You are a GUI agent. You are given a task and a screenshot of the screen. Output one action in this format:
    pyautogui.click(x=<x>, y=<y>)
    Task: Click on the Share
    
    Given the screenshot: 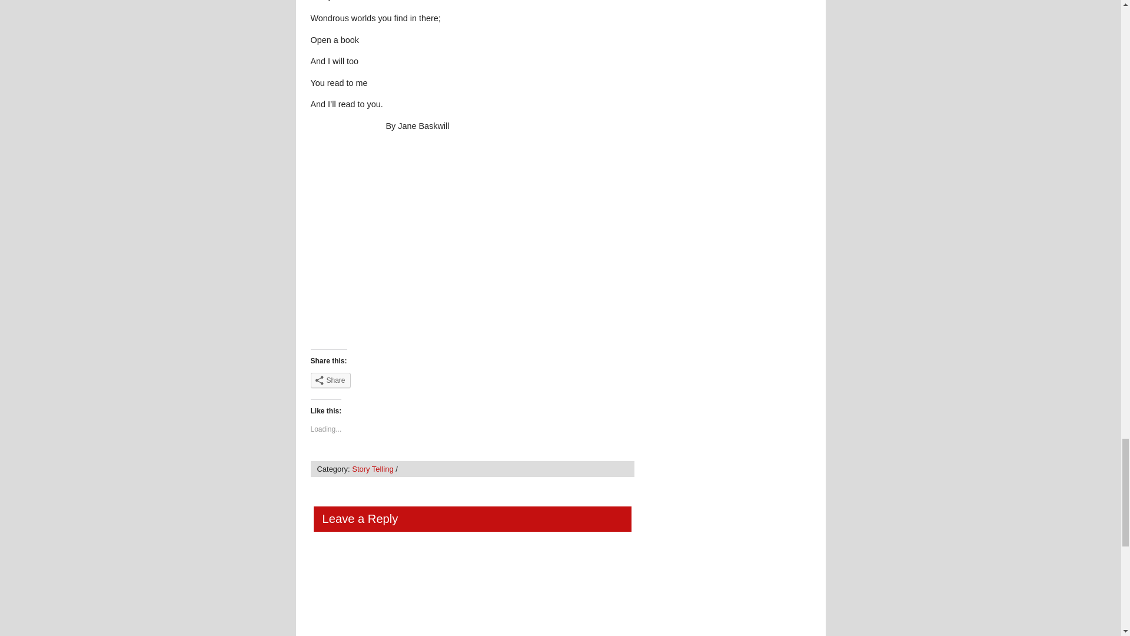 What is the action you would take?
    pyautogui.click(x=331, y=380)
    